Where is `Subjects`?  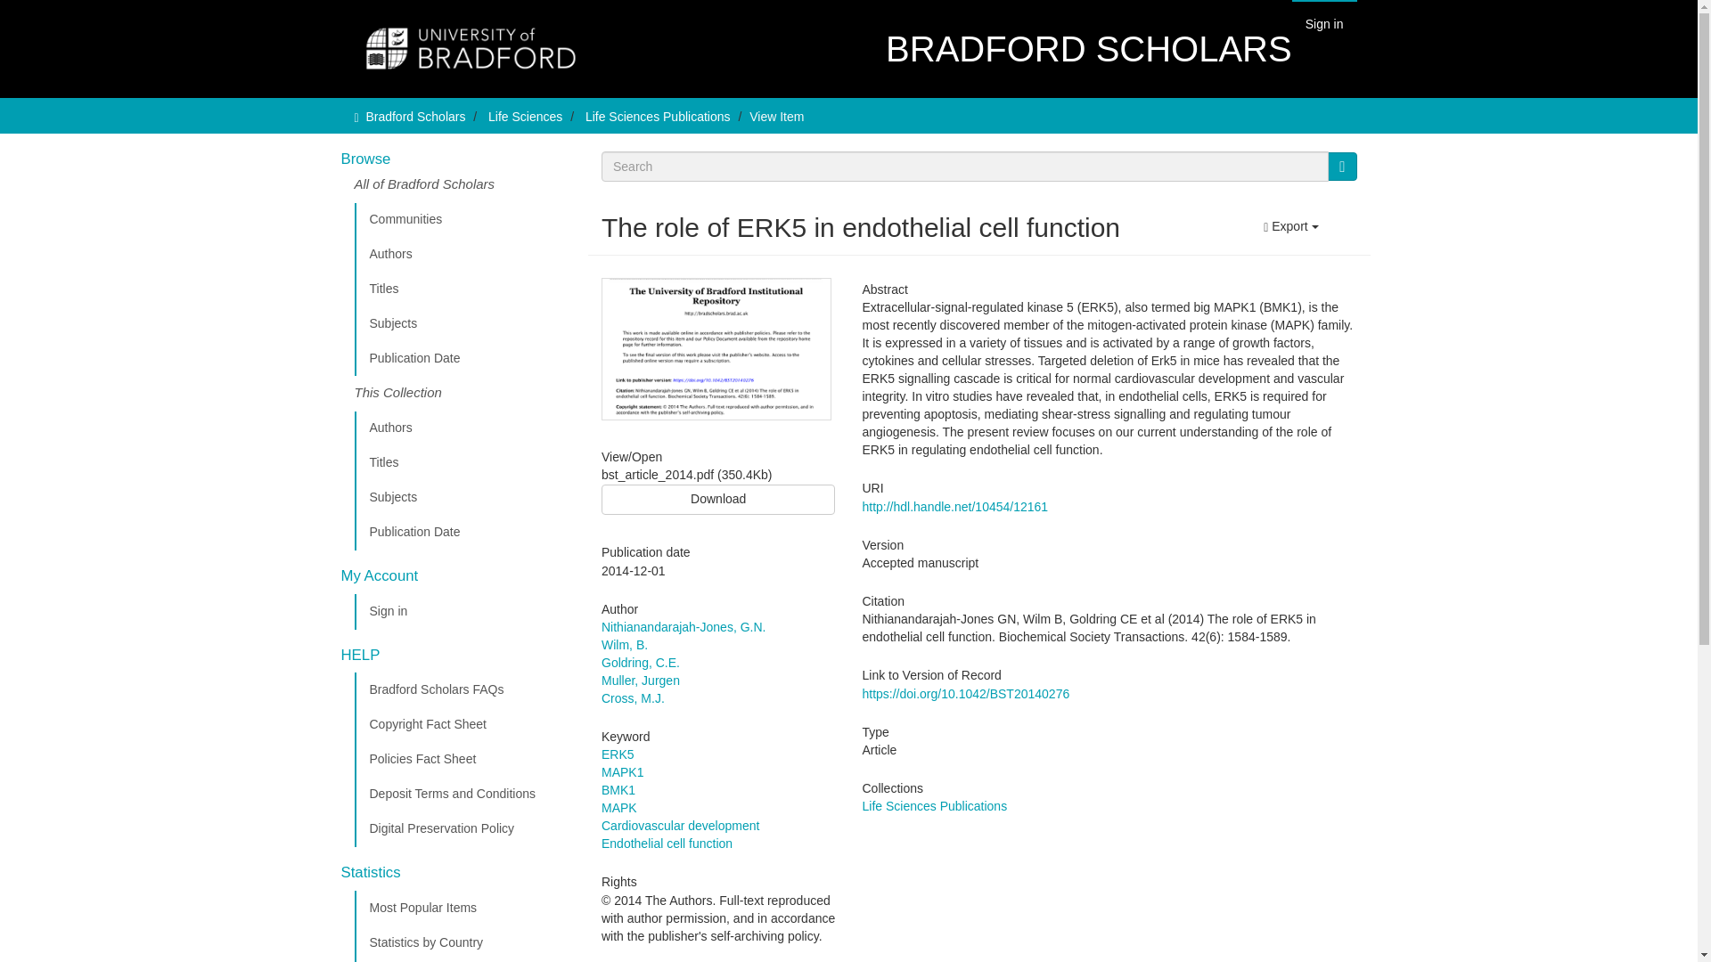
Subjects is located at coordinates (464, 497).